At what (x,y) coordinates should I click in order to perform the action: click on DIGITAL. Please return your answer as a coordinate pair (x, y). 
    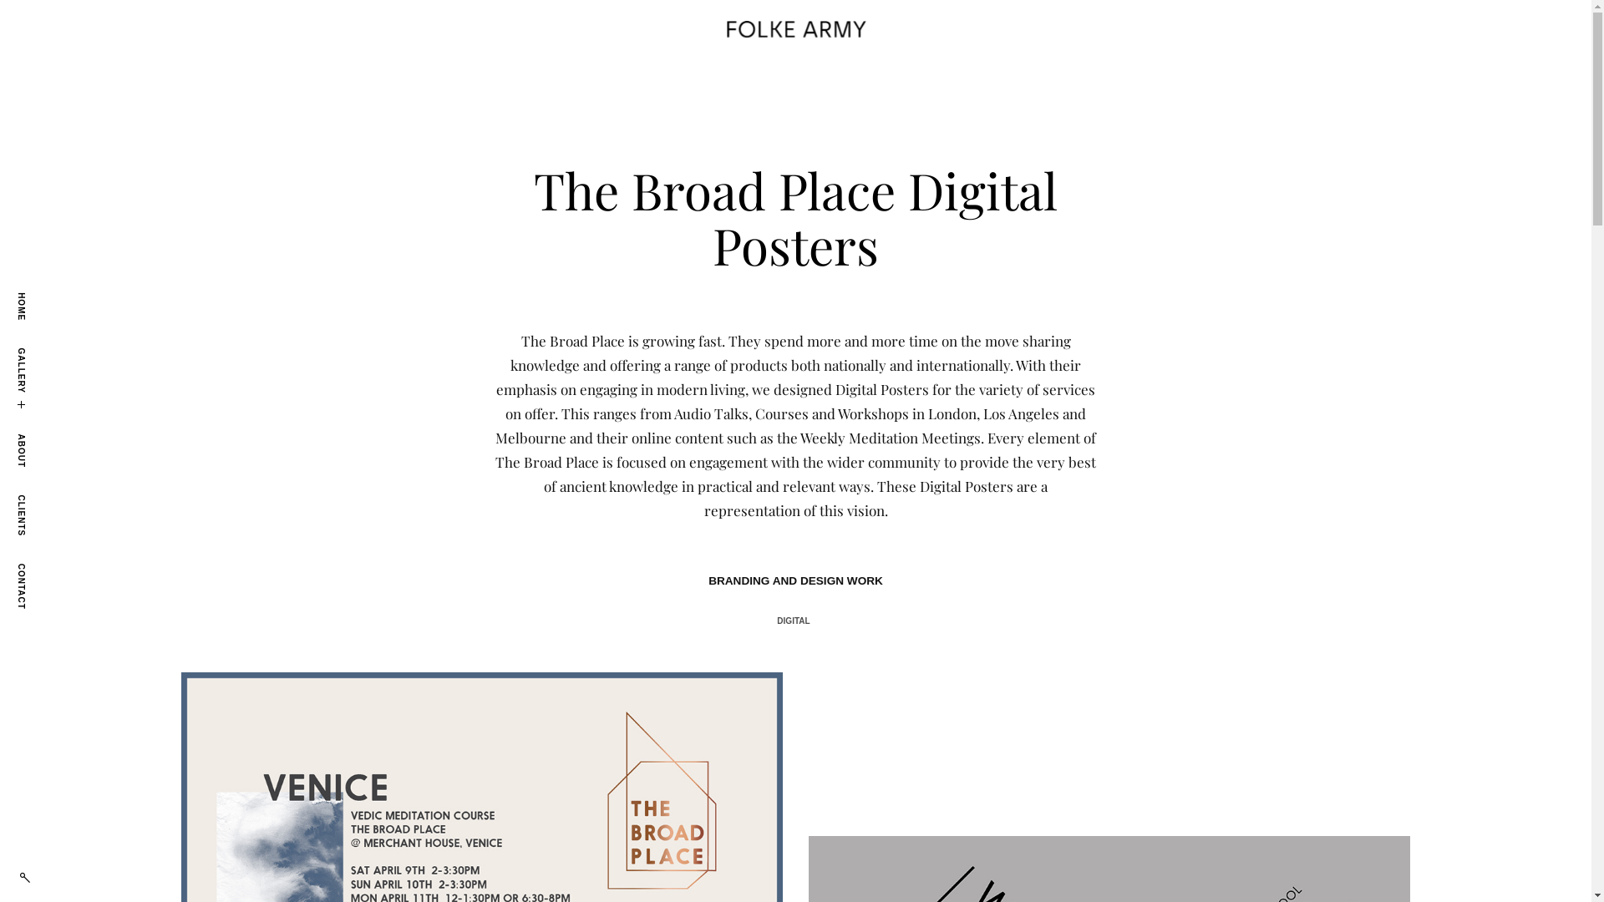
    Looking at the image, I should click on (793, 621).